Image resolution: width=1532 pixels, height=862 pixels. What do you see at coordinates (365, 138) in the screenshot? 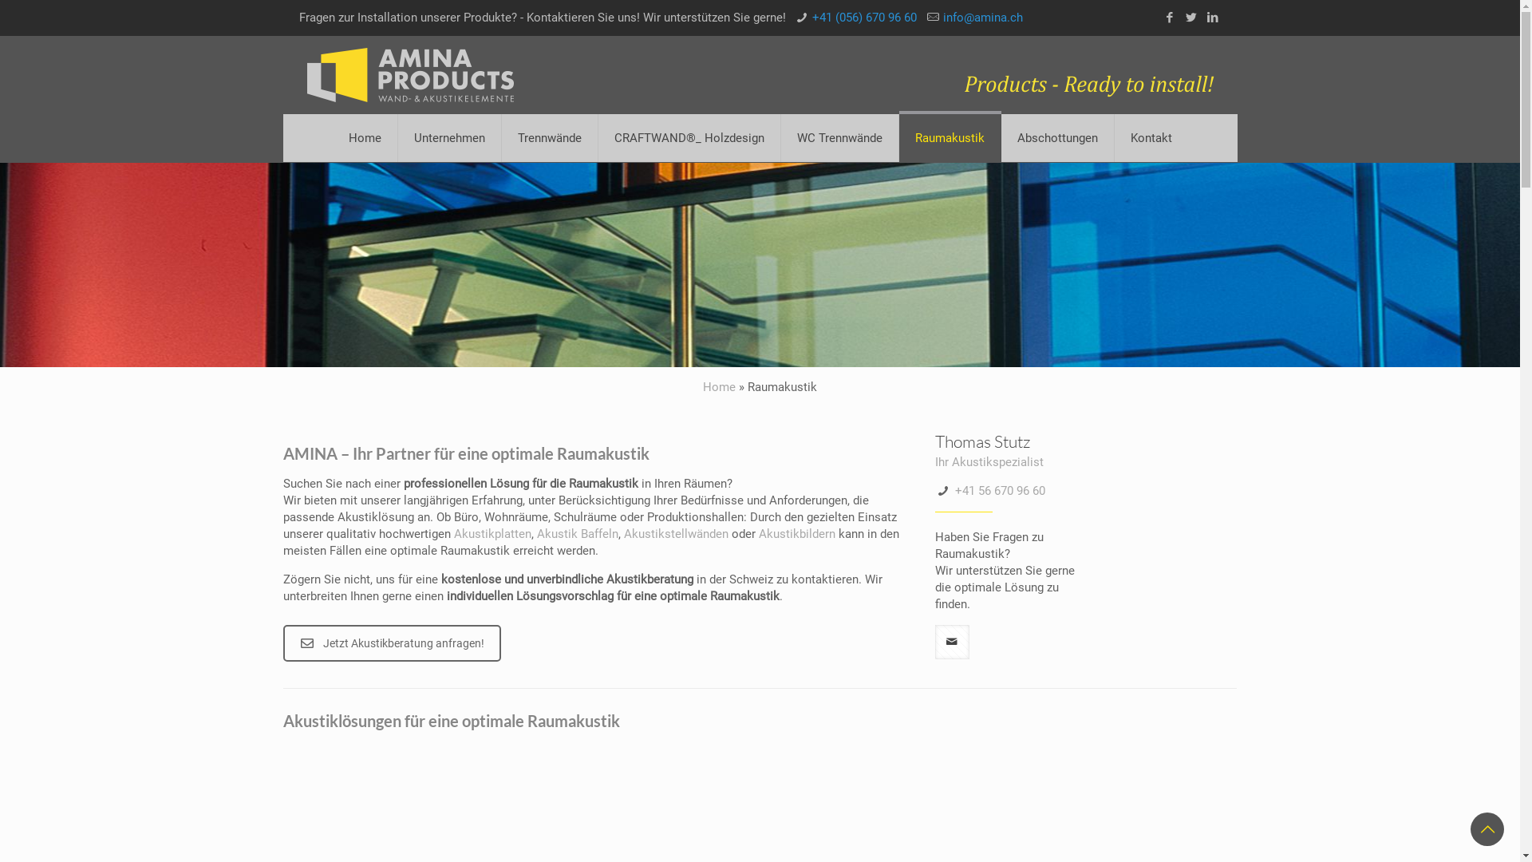
I see `Home` at bounding box center [365, 138].